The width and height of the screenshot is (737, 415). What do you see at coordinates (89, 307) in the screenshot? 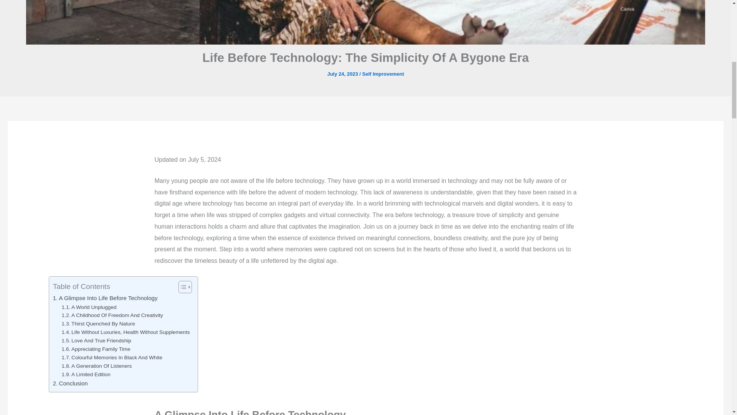
I see `A World Unplugged` at bounding box center [89, 307].